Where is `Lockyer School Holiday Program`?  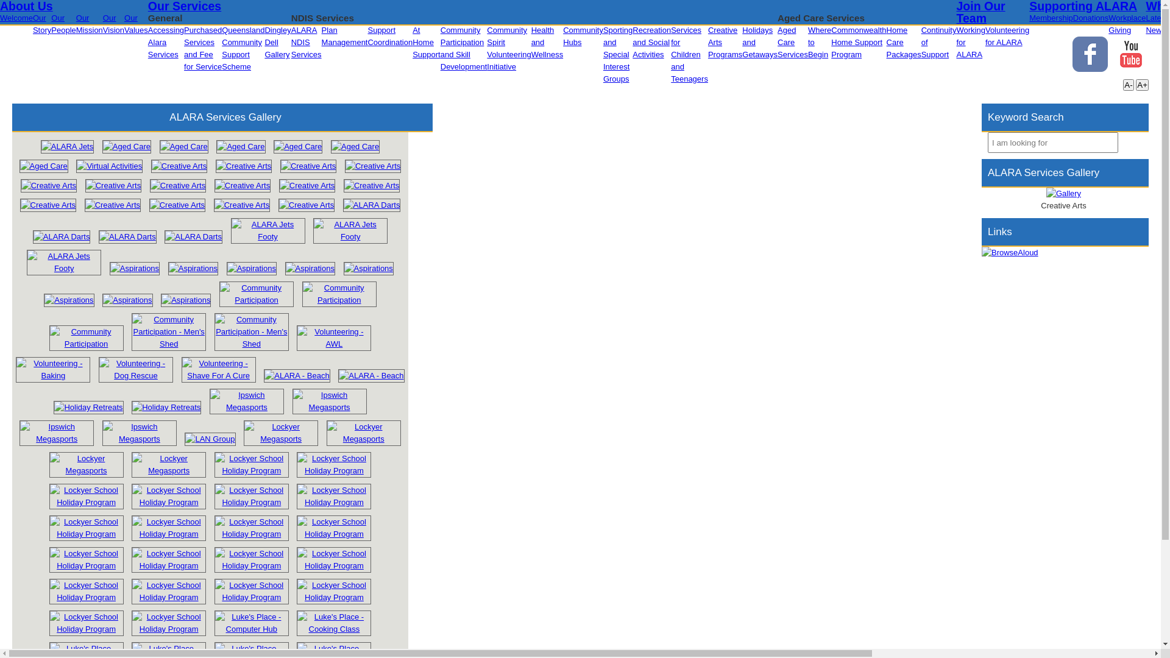
Lockyer School Holiday Program is located at coordinates (252, 597).